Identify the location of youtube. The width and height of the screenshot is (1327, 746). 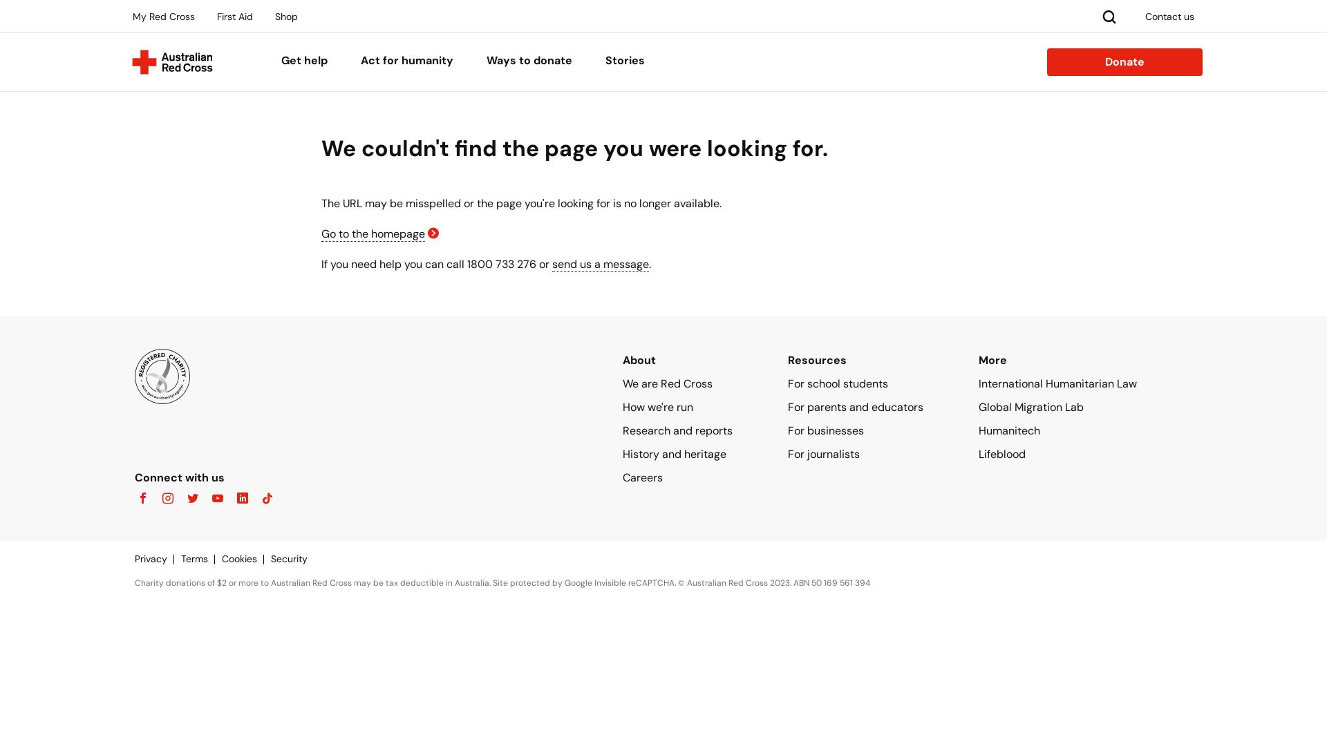
(214, 499).